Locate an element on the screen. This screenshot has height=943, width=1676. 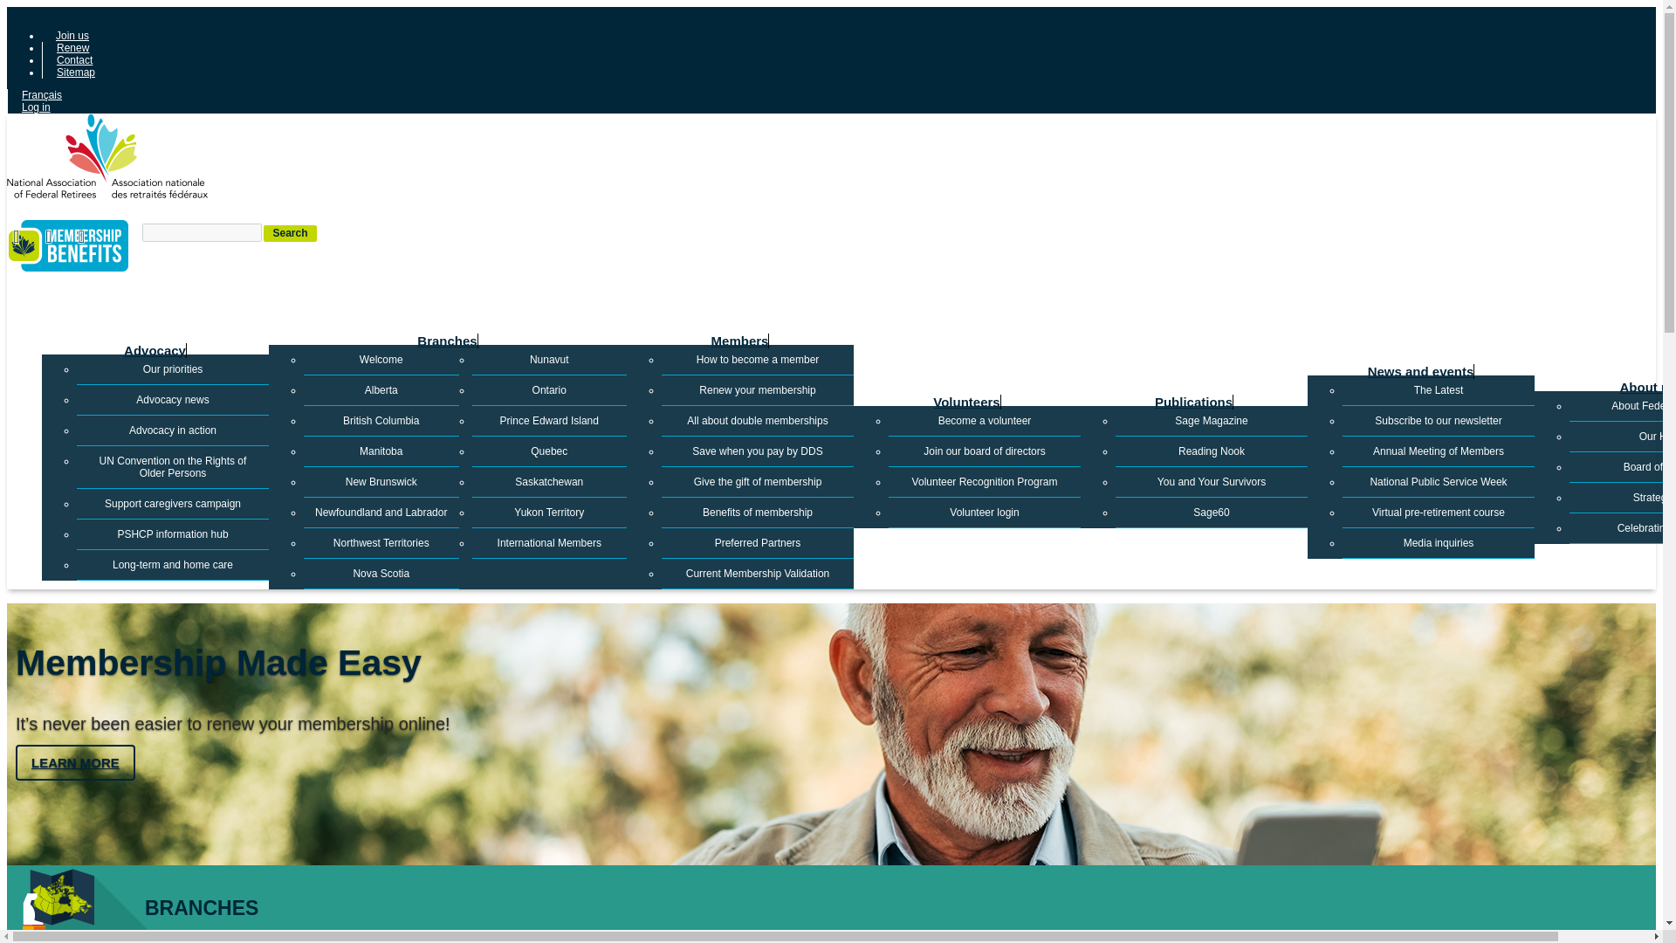
Prince Edward Island is located at coordinates (548, 421).